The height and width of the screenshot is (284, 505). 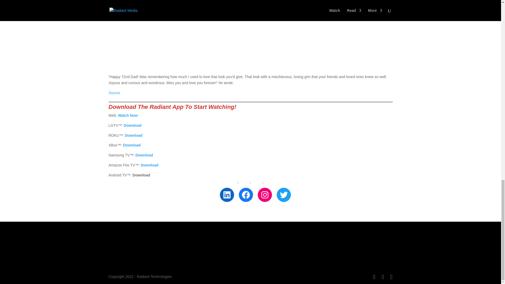 I want to click on LinkedIn, so click(x=227, y=195).